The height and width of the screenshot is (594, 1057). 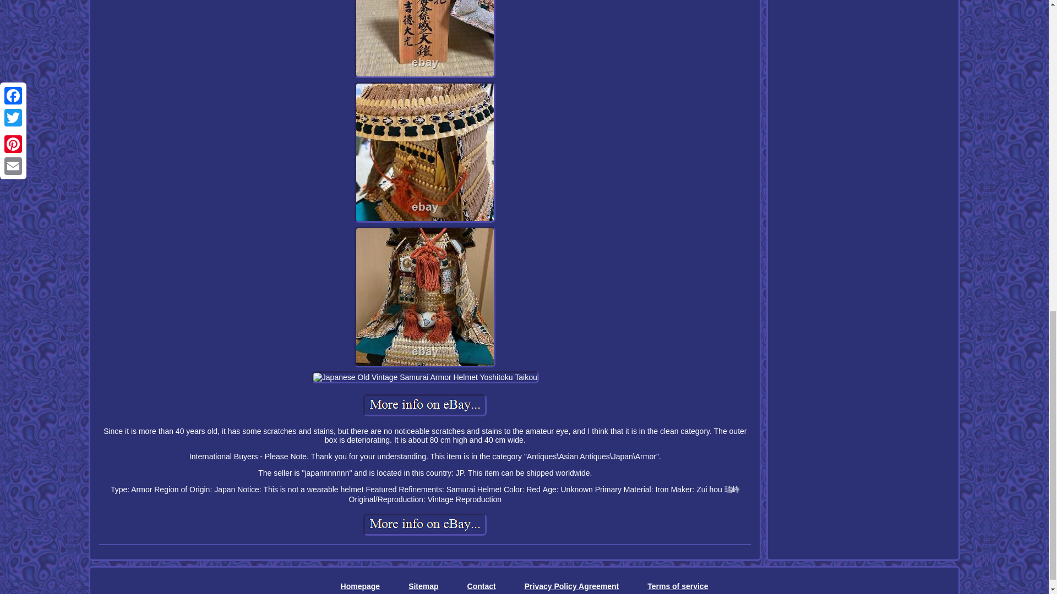 I want to click on Japanese Old Vintage Samurai Armor Helmet Yoshitoku Taikou, so click(x=425, y=405).